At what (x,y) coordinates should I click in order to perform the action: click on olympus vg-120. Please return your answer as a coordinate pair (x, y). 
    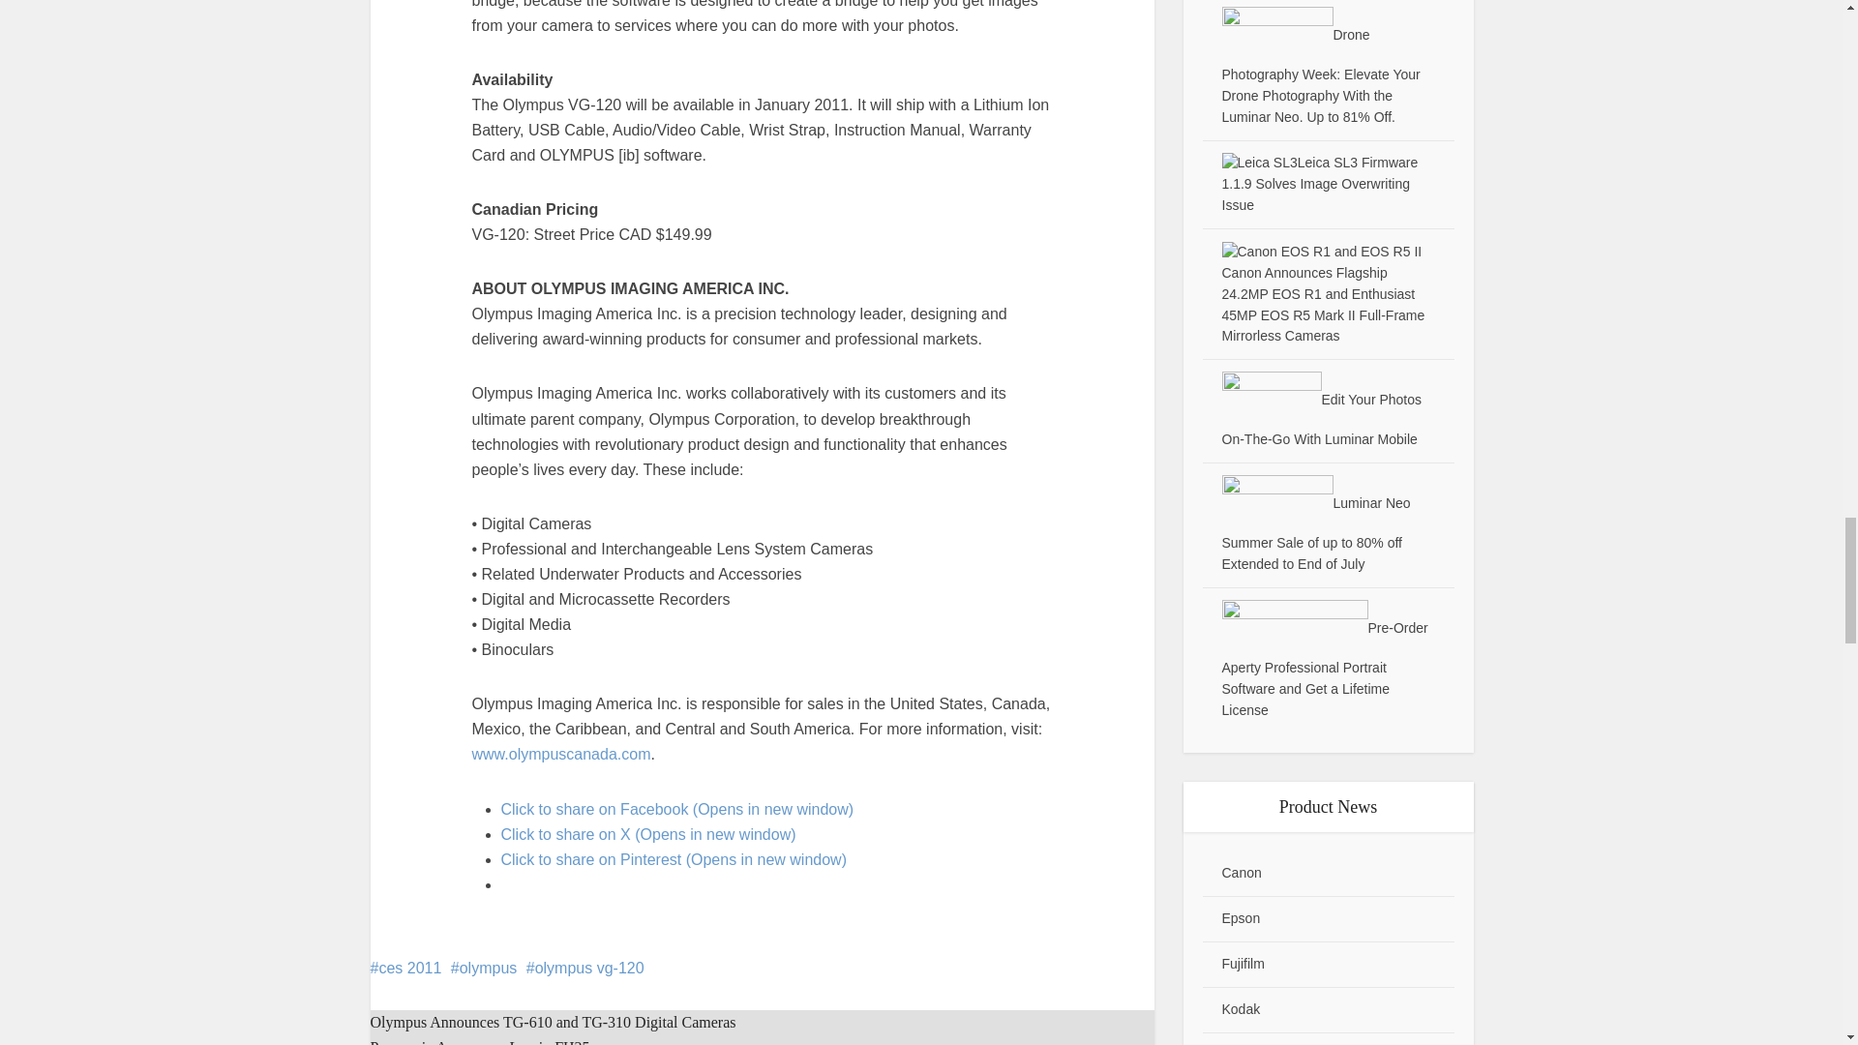
    Looking at the image, I should click on (584, 968).